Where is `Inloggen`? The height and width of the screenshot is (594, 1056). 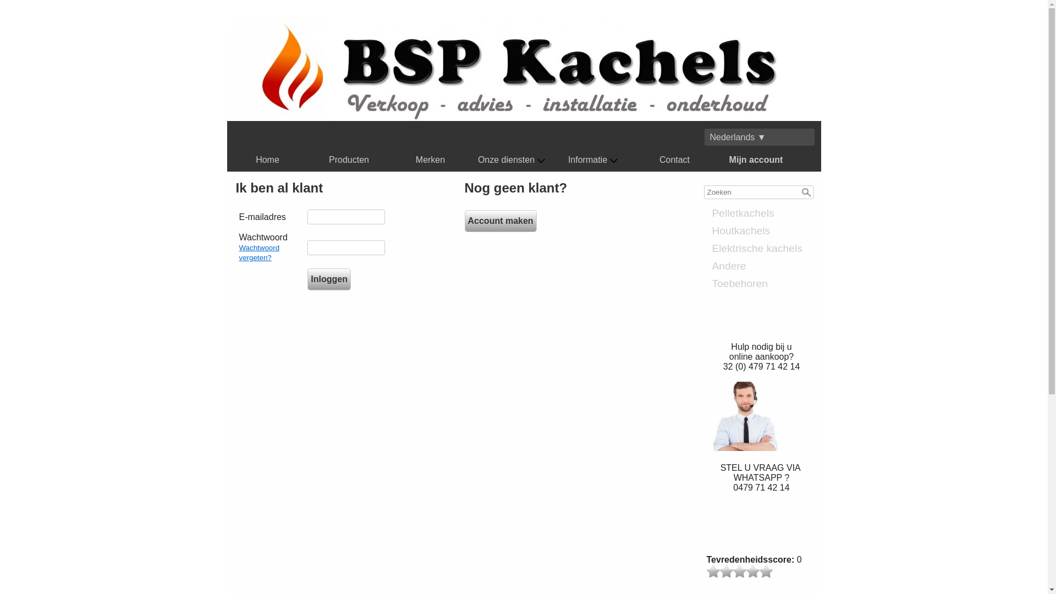 Inloggen is located at coordinates (329, 279).